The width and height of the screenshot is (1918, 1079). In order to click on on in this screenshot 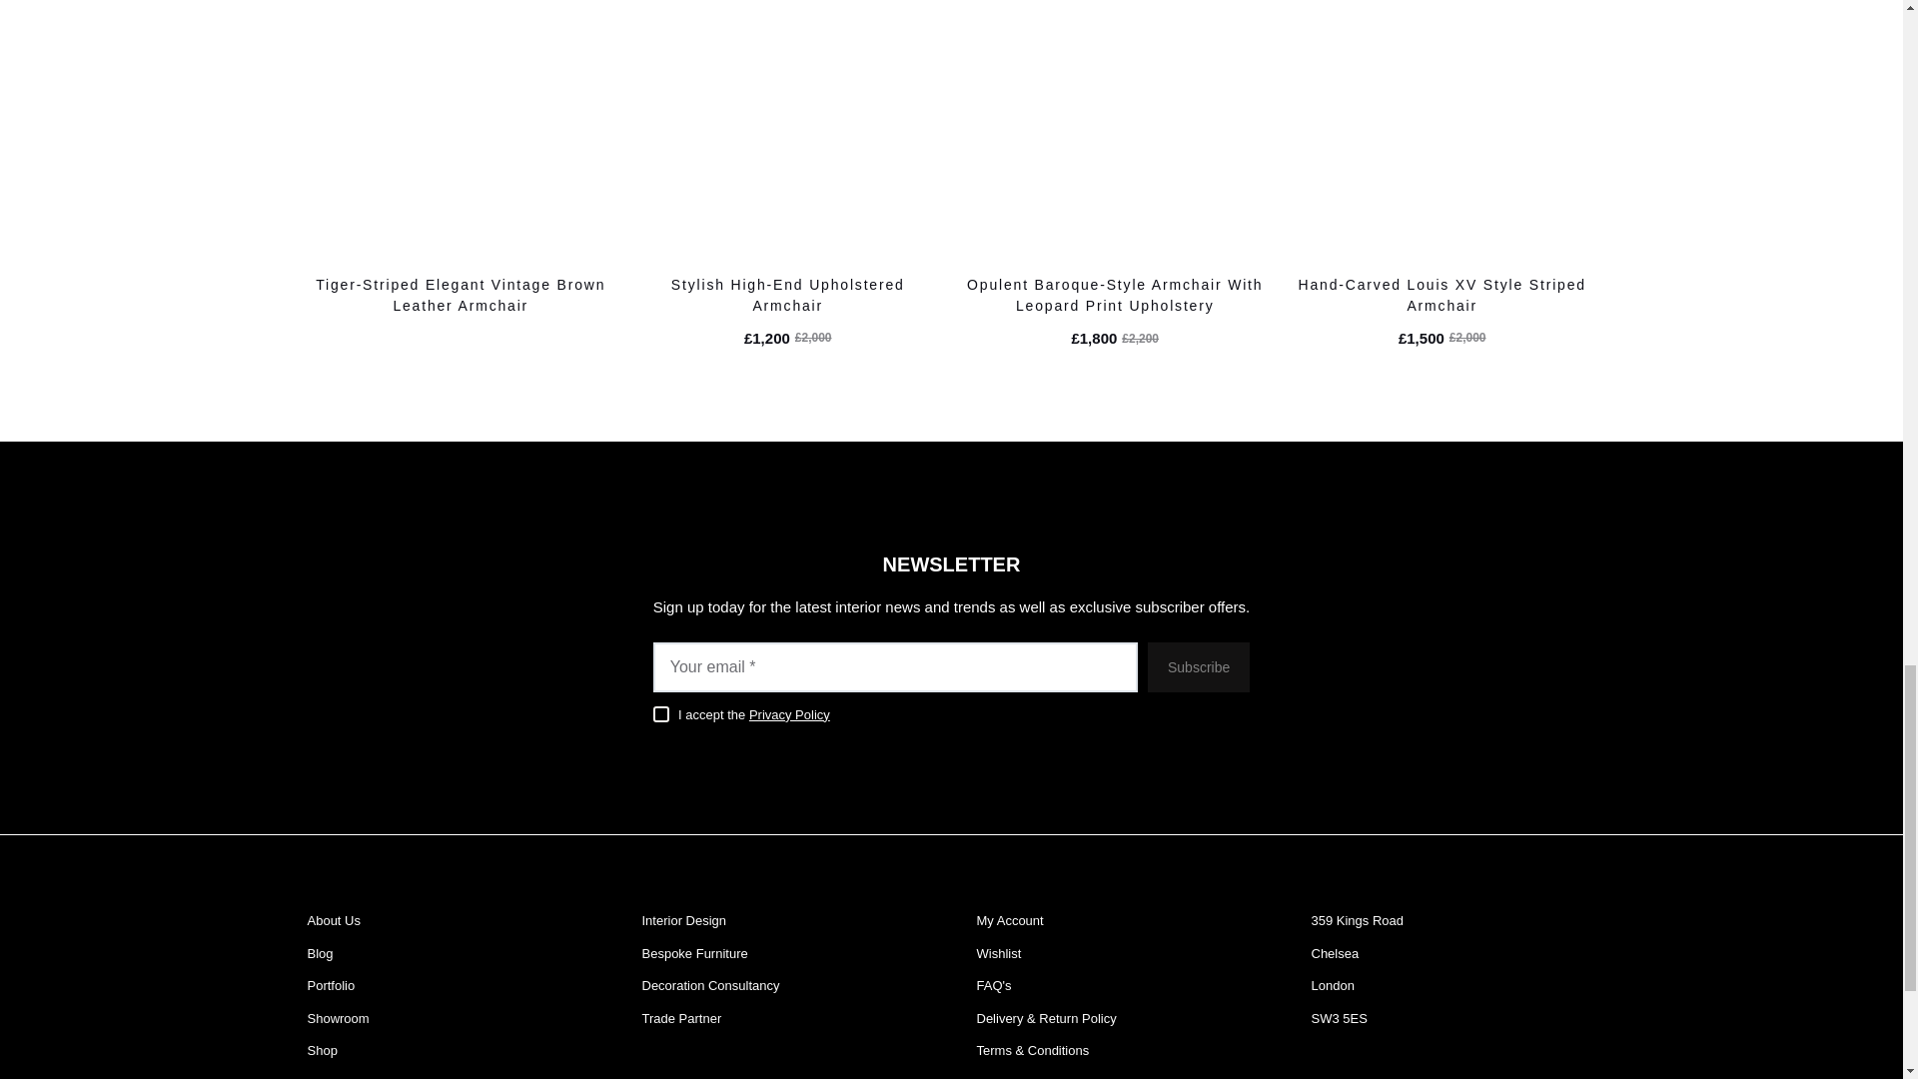, I will do `click(661, 713)`.